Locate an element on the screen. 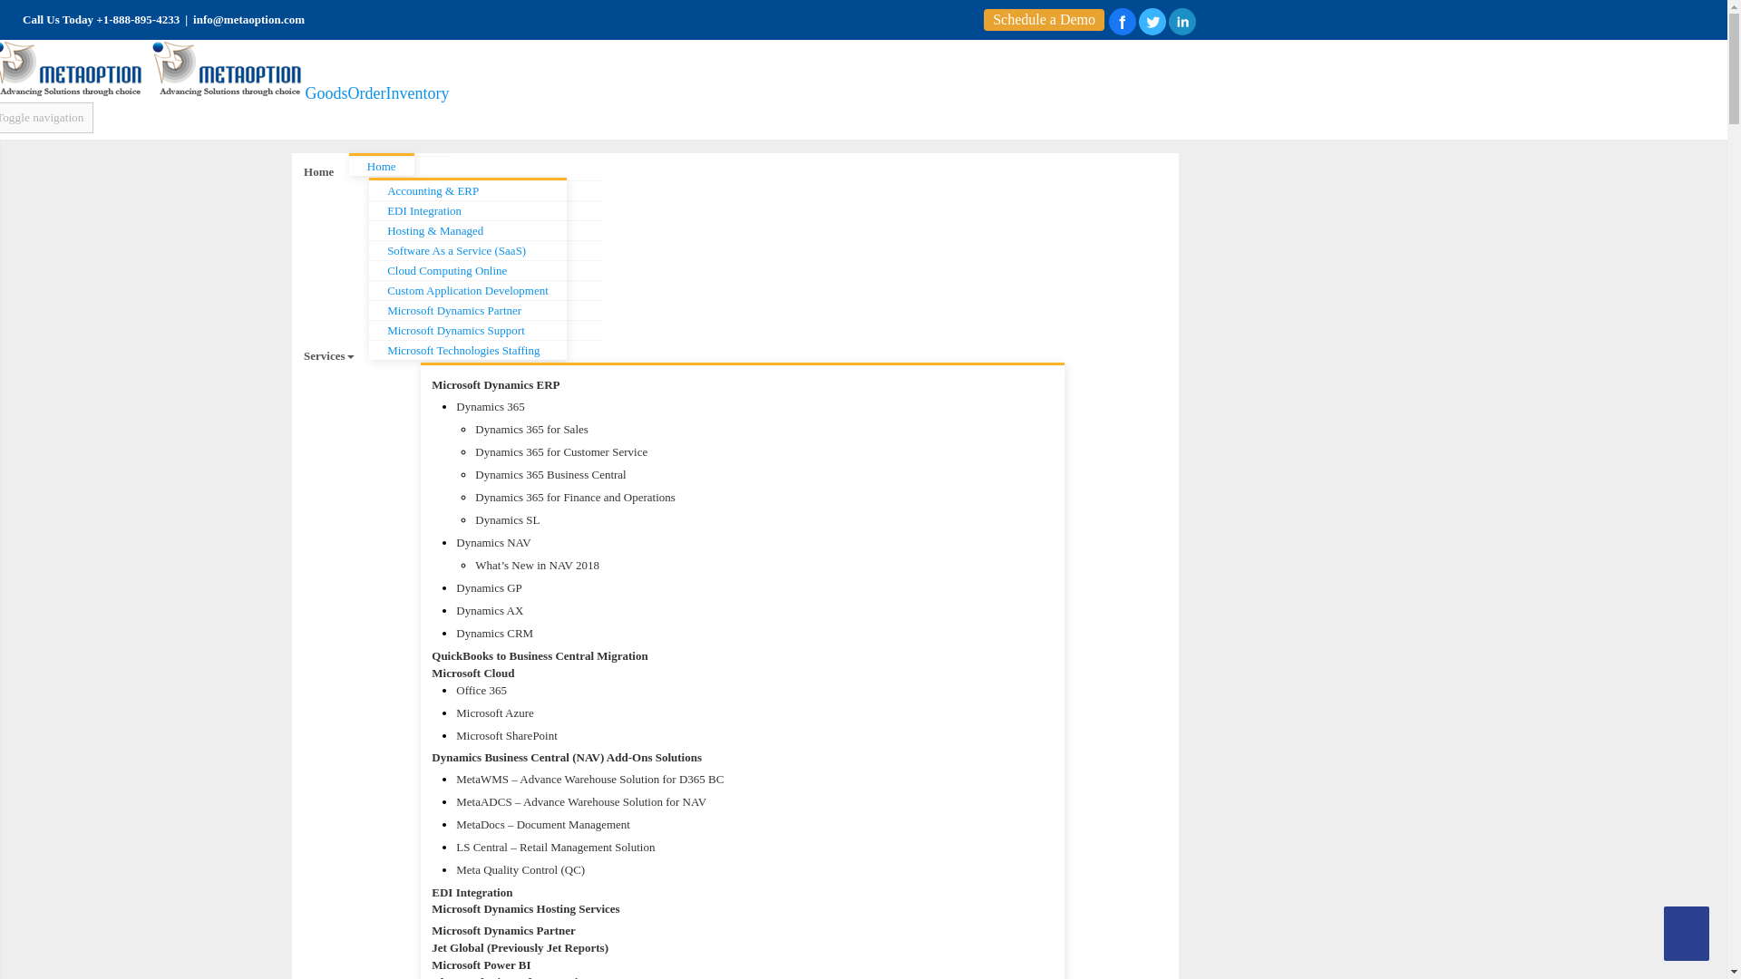  Microsoft SharePoint is located at coordinates (754, 736).